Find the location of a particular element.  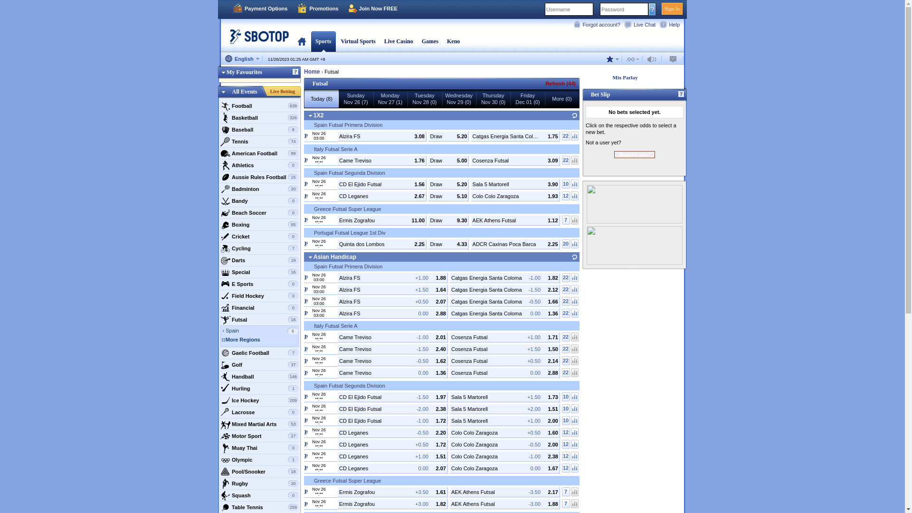

Upcoming live is located at coordinates (305, 313).